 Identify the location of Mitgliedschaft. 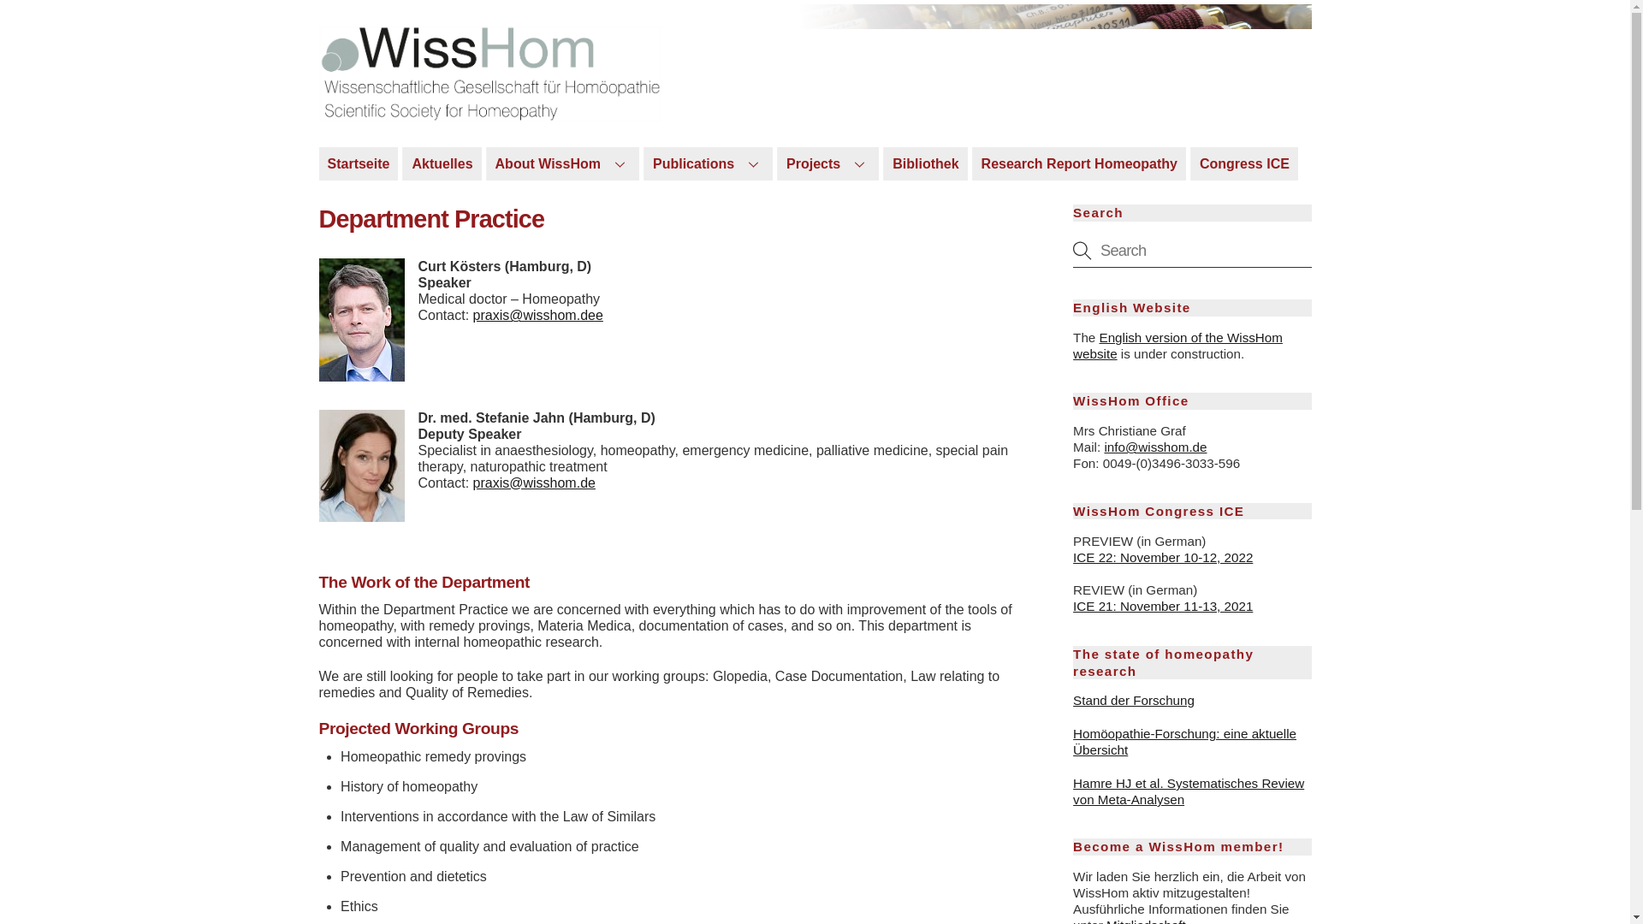
(1146, 921).